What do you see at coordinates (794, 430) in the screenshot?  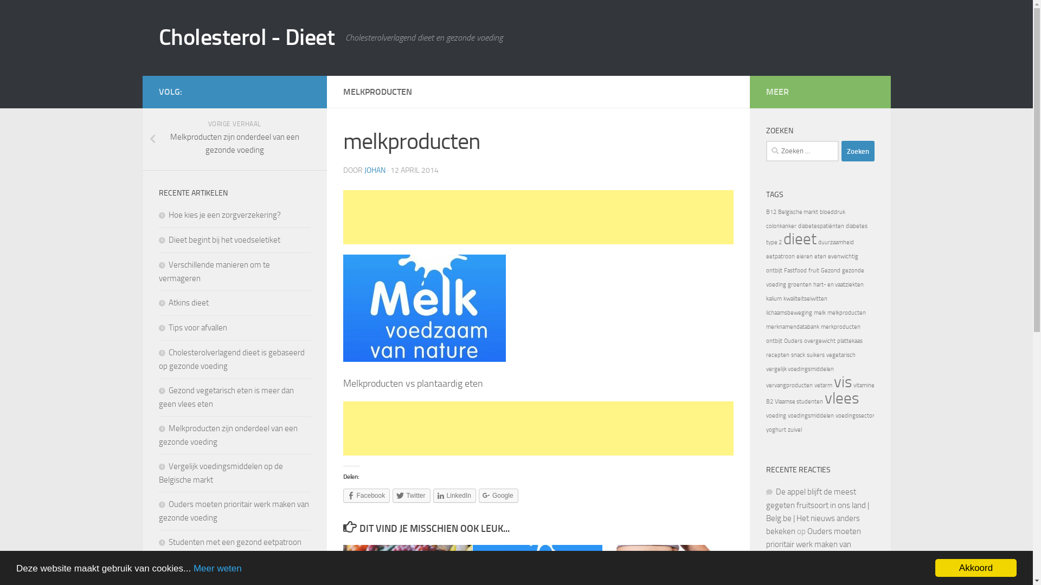 I see `zuivel` at bounding box center [794, 430].